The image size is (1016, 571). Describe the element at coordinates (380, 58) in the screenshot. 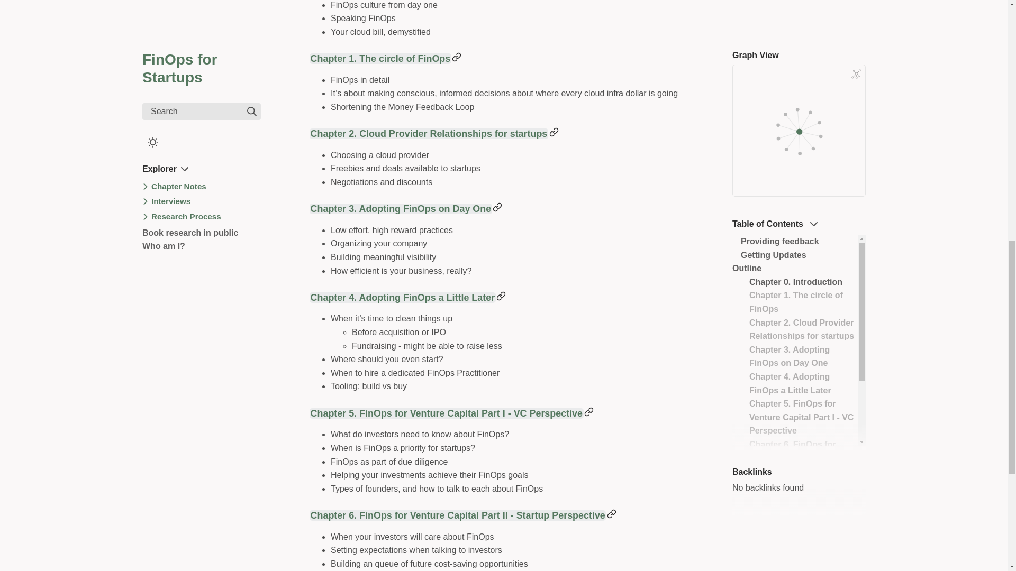

I see `Chapter 1. The circle of FinOps` at that location.